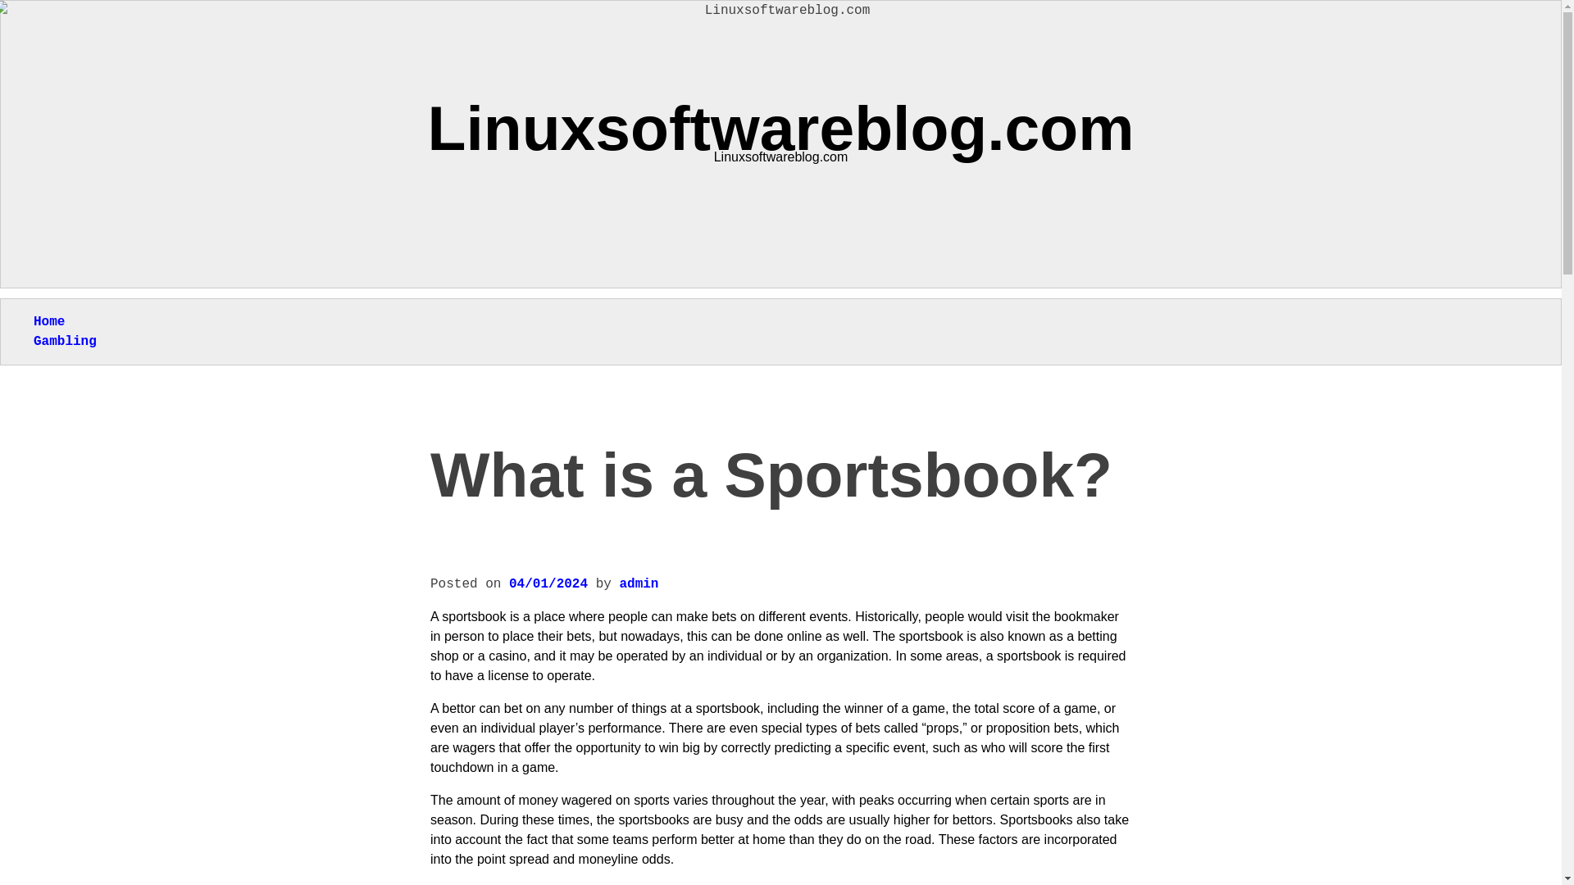 Image resolution: width=1574 pixels, height=885 pixels. What do you see at coordinates (64, 341) in the screenshot?
I see `Gambling` at bounding box center [64, 341].